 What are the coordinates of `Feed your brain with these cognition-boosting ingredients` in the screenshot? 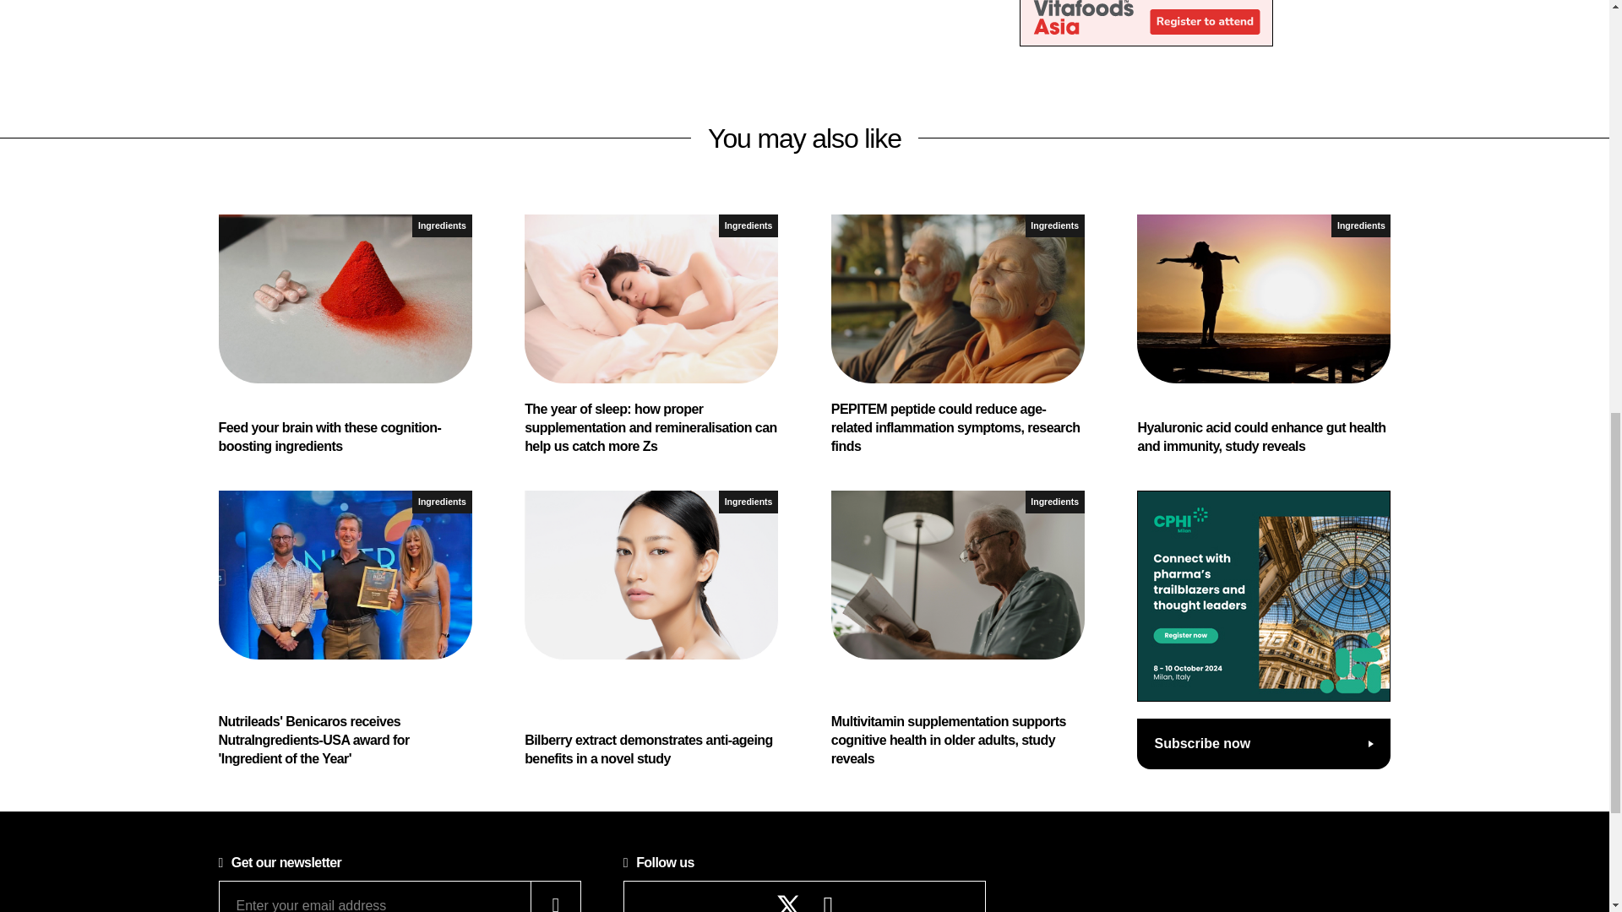 It's located at (345, 335).